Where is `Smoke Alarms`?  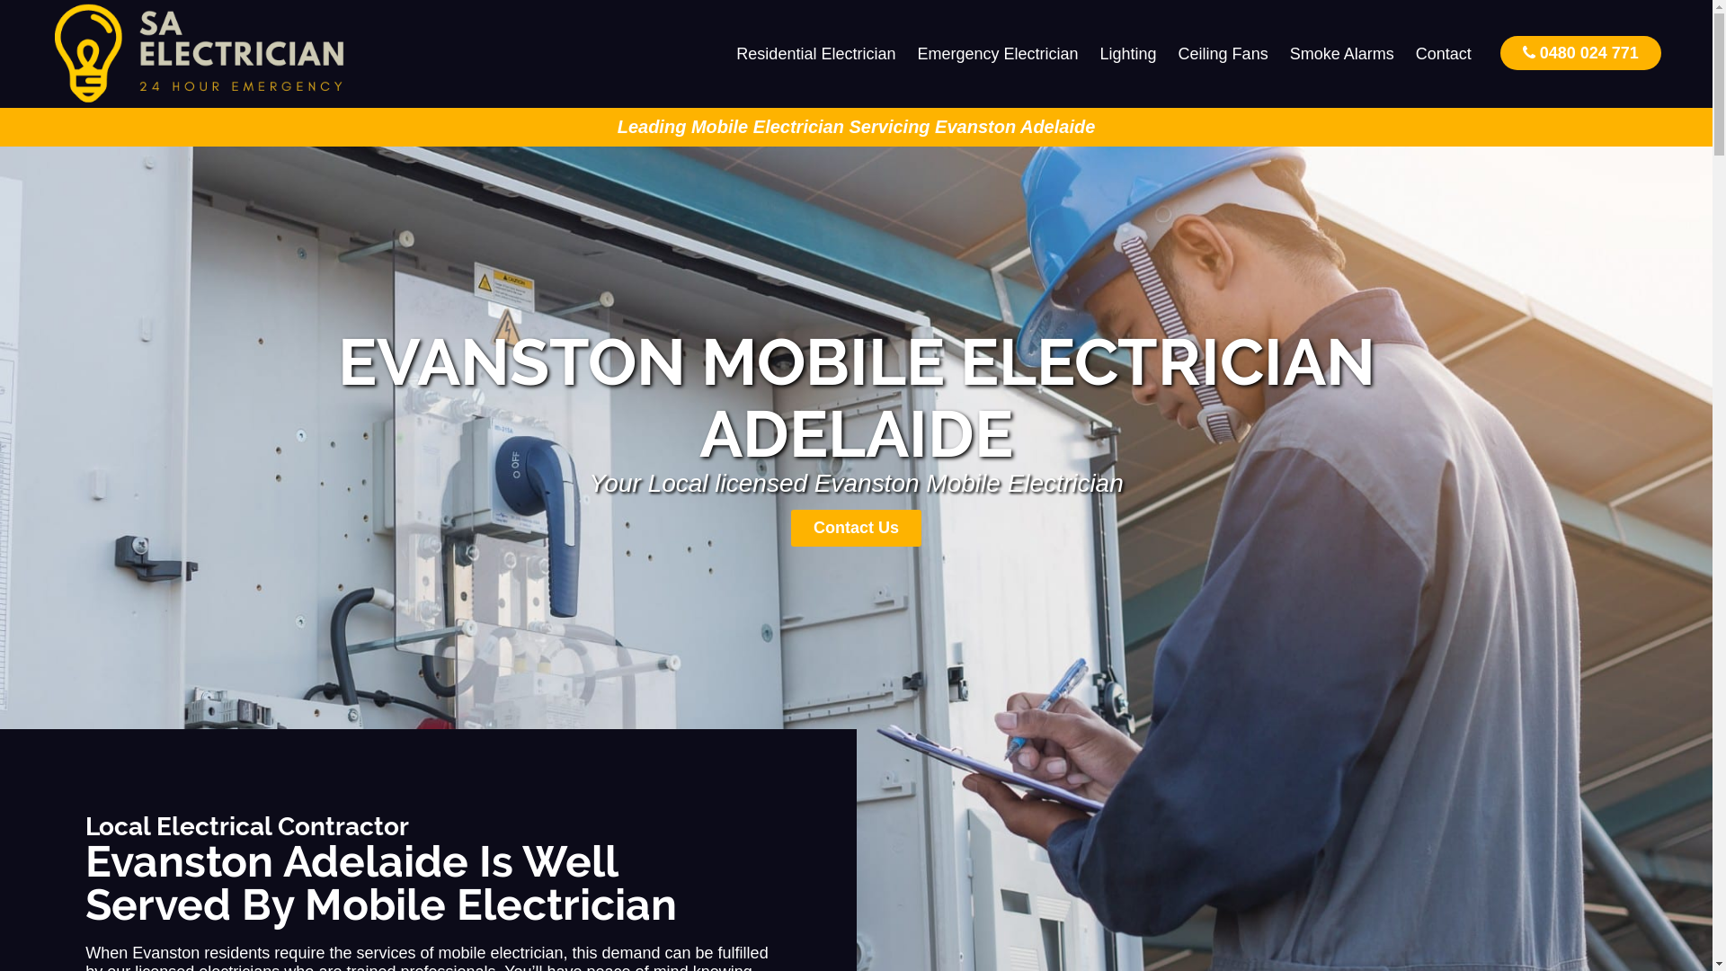
Smoke Alarms is located at coordinates (1342, 54).